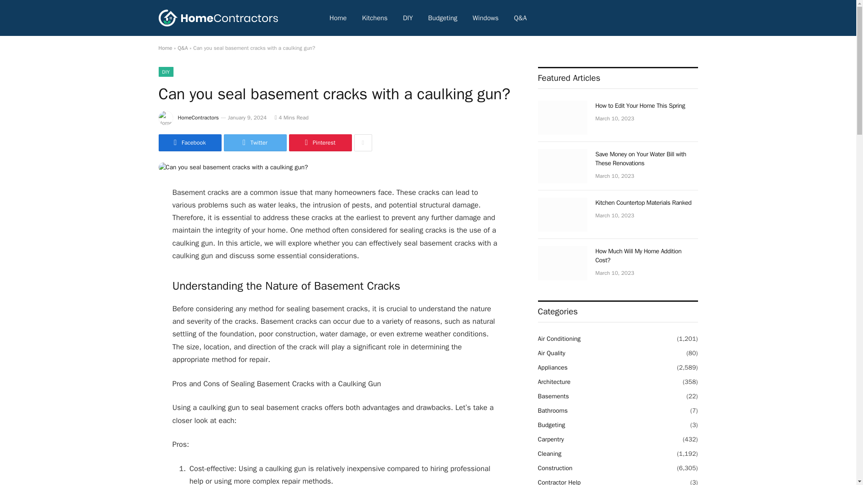 The height and width of the screenshot is (485, 863). I want to click on Share on Pinterest, so click(320, 143).